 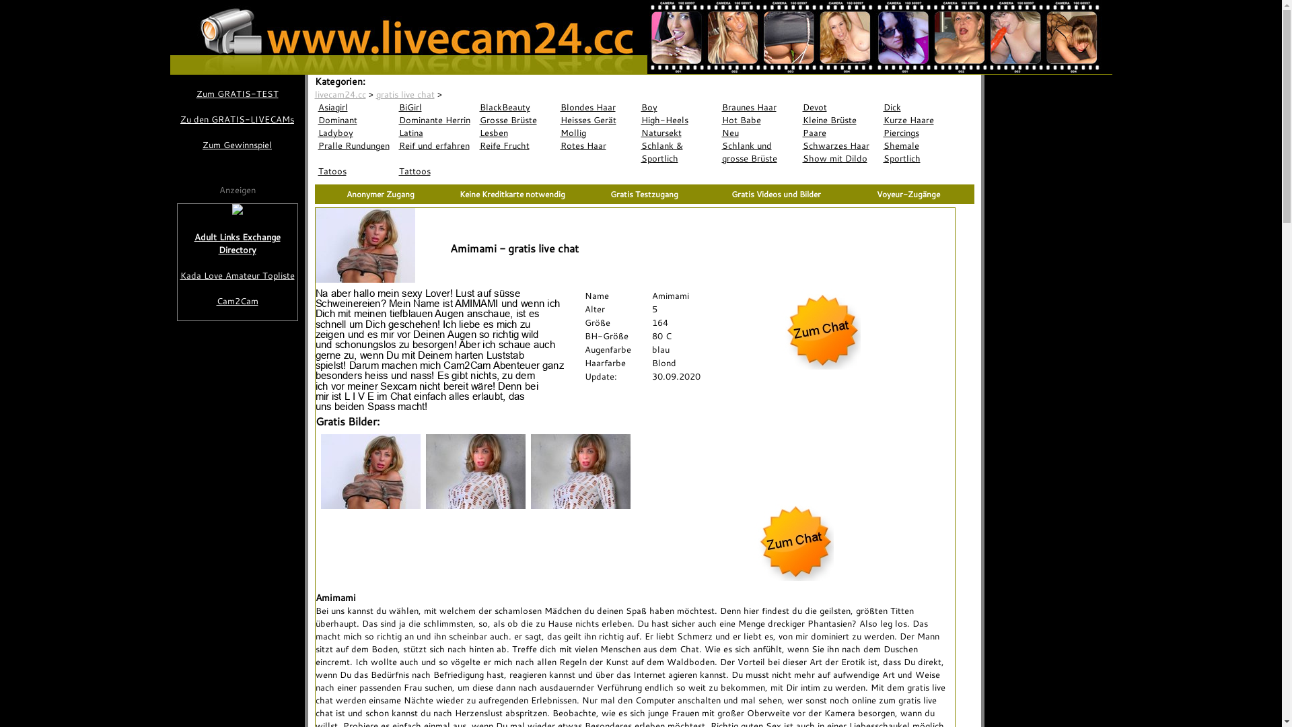 What do you see at coordinates (840, 108) in the screenshot?
I see `Devot` at bounding box center [840, 108].